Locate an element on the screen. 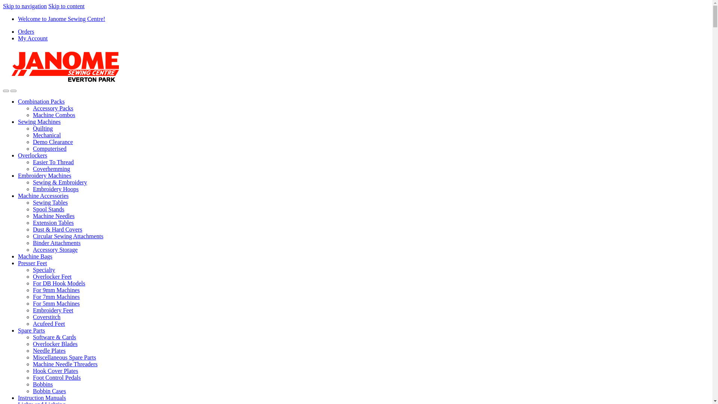  Software & Cards is located at coordinates (55, 337).